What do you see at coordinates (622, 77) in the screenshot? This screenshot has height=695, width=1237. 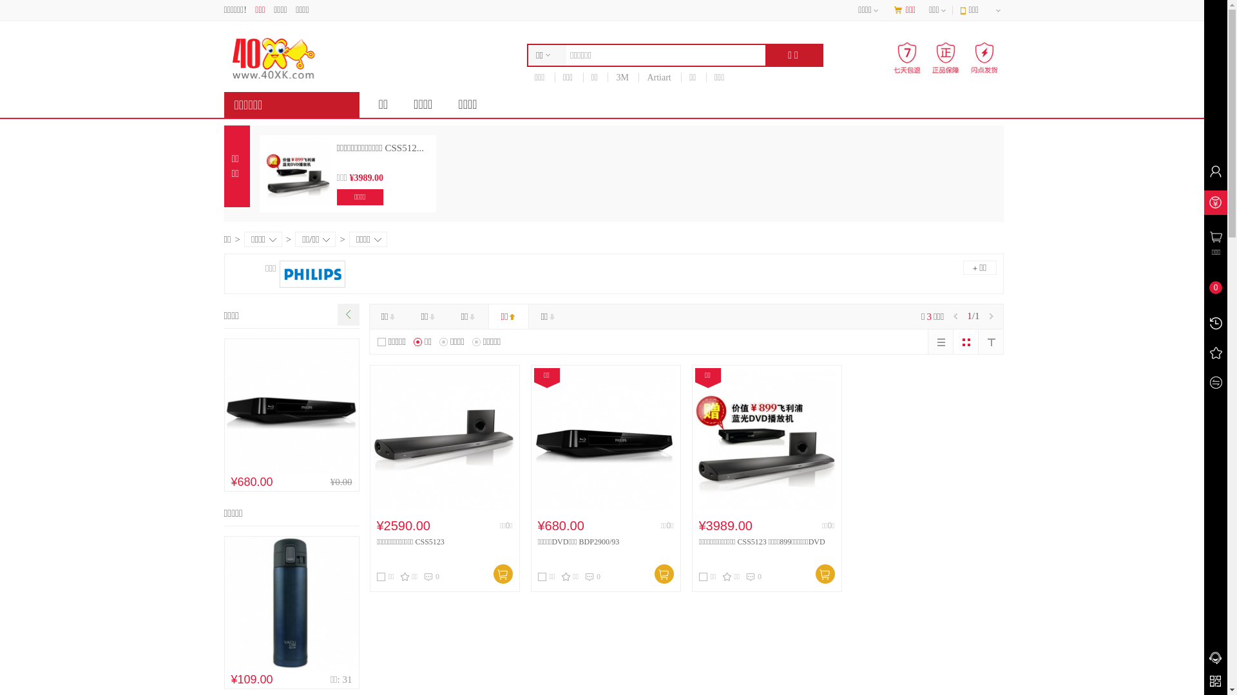 I see `3M` at bounding box center [622, 77].